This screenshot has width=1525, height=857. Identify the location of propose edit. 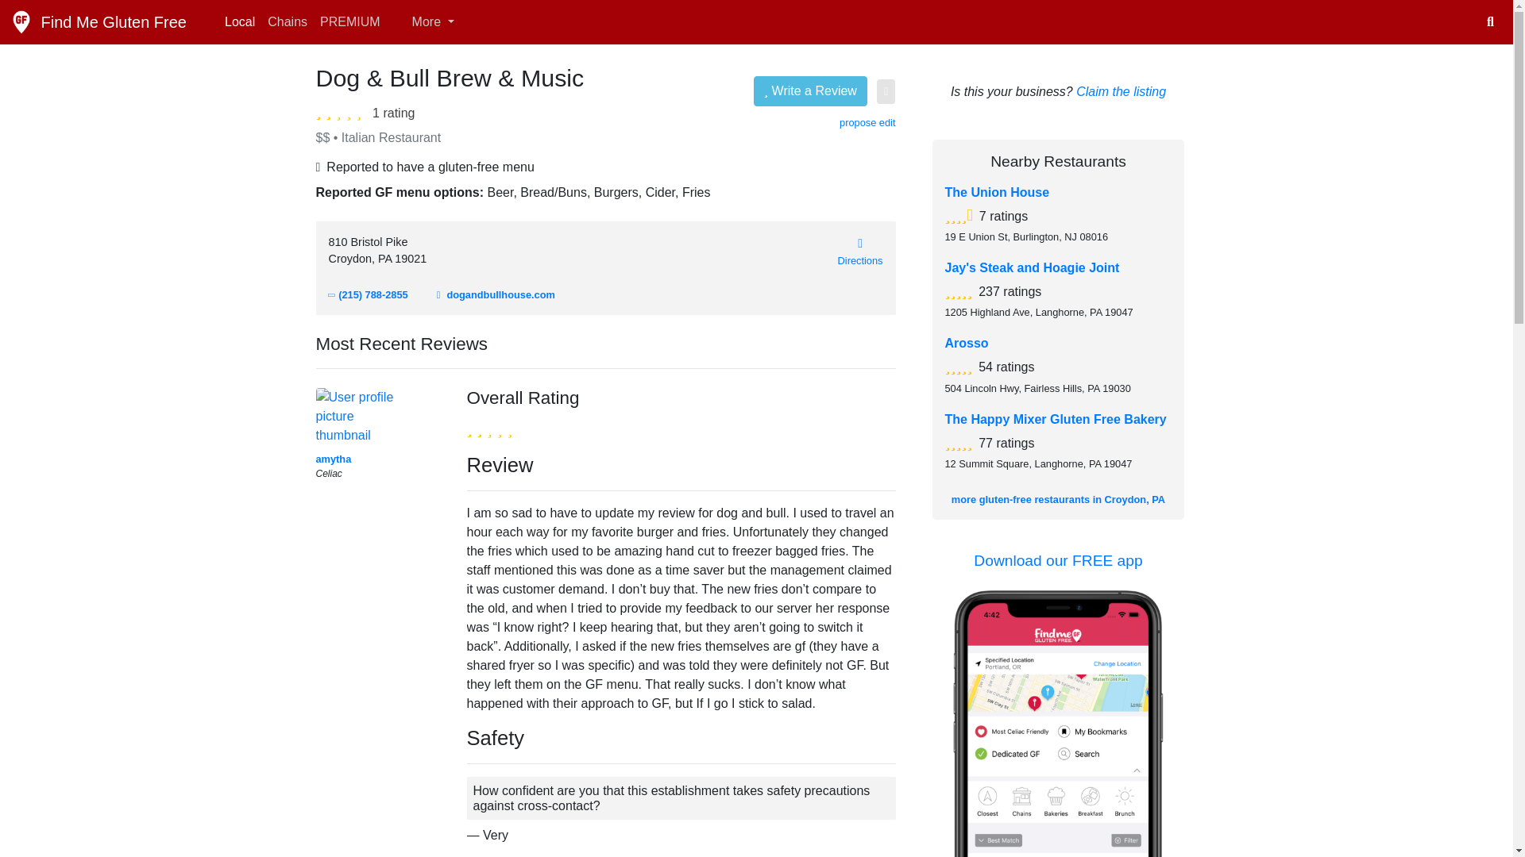
(867, 122).